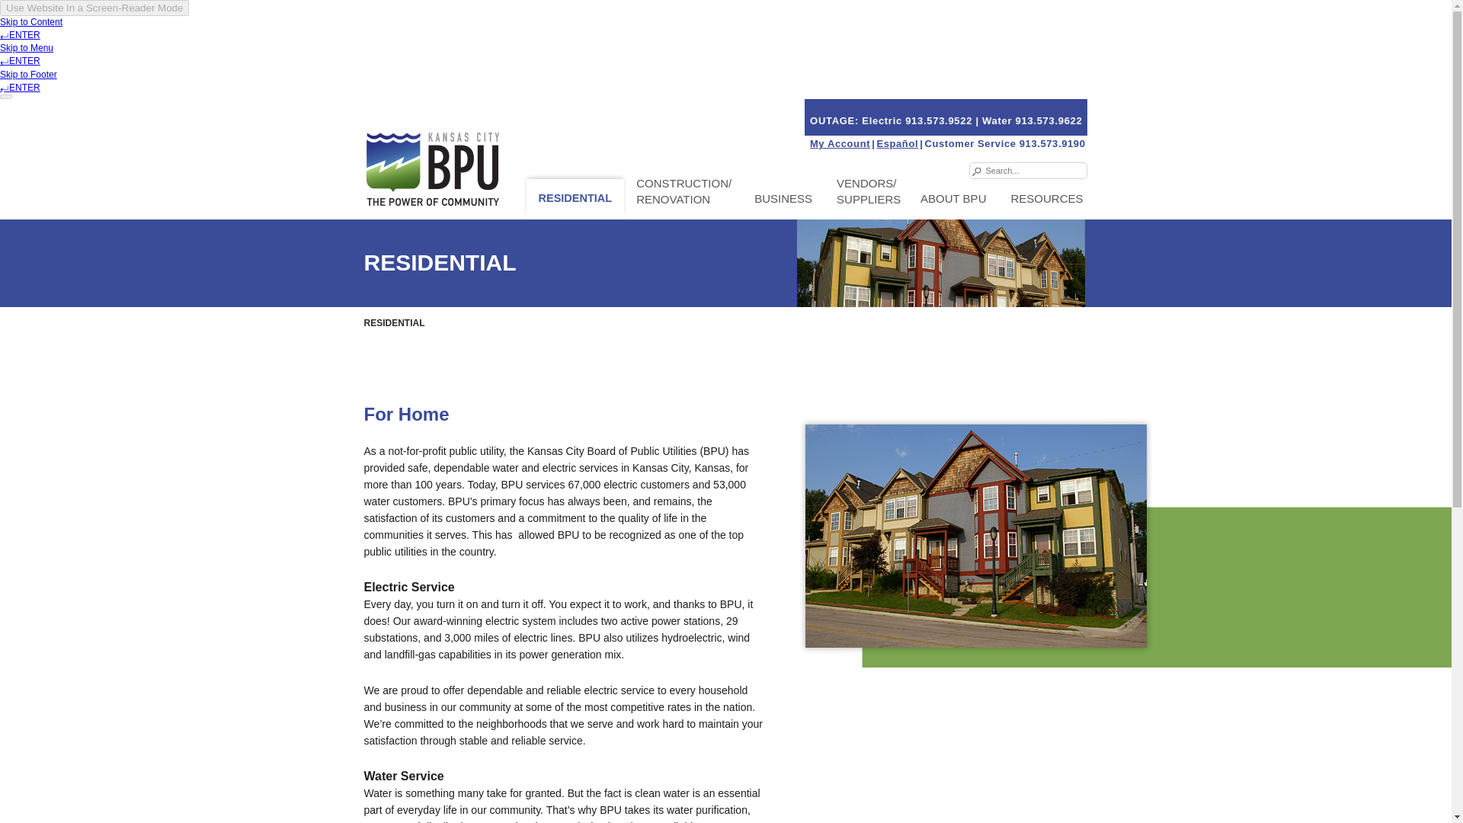 The image size is (1463, 823). I want to click on 913.573.9622, so click(1048, 120).